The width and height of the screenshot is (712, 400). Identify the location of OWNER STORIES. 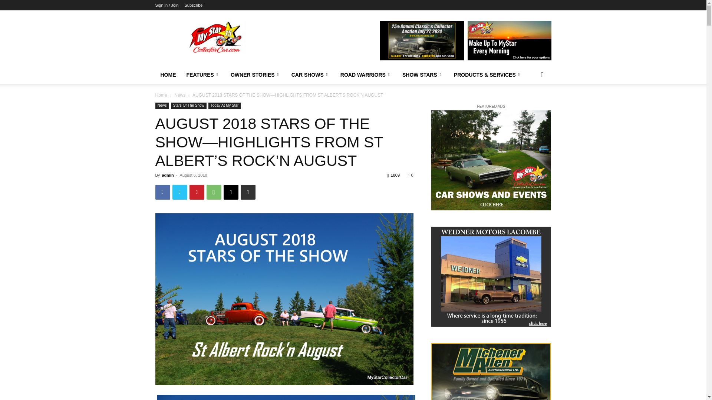
(256, 75).